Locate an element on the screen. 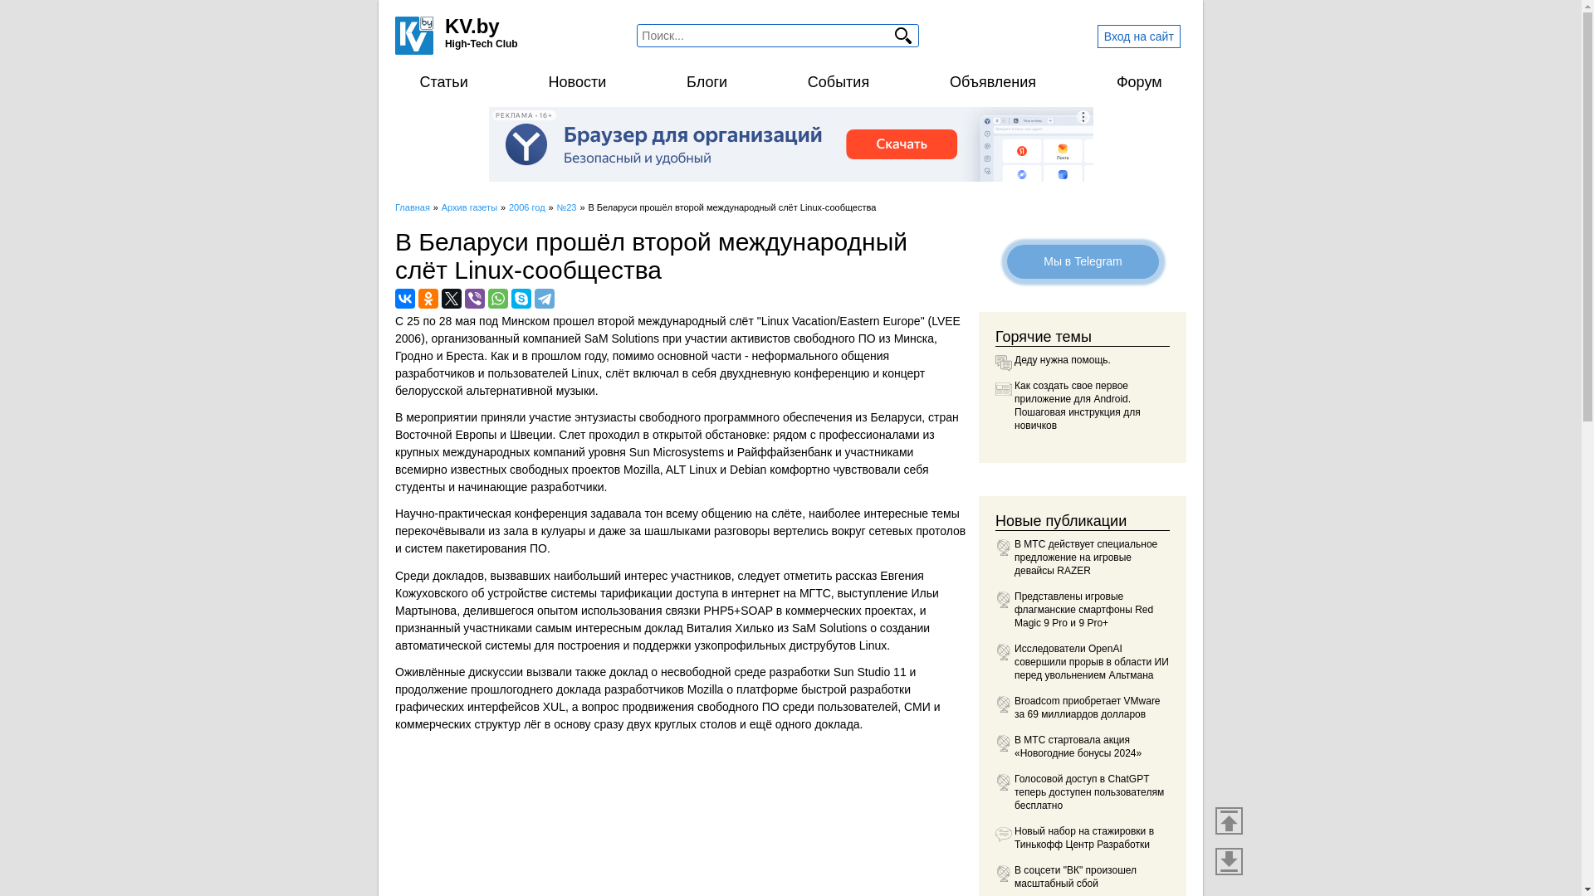 The width and height of the screenshot is (1594, 896). Skype is located at coordinates (521, 299).